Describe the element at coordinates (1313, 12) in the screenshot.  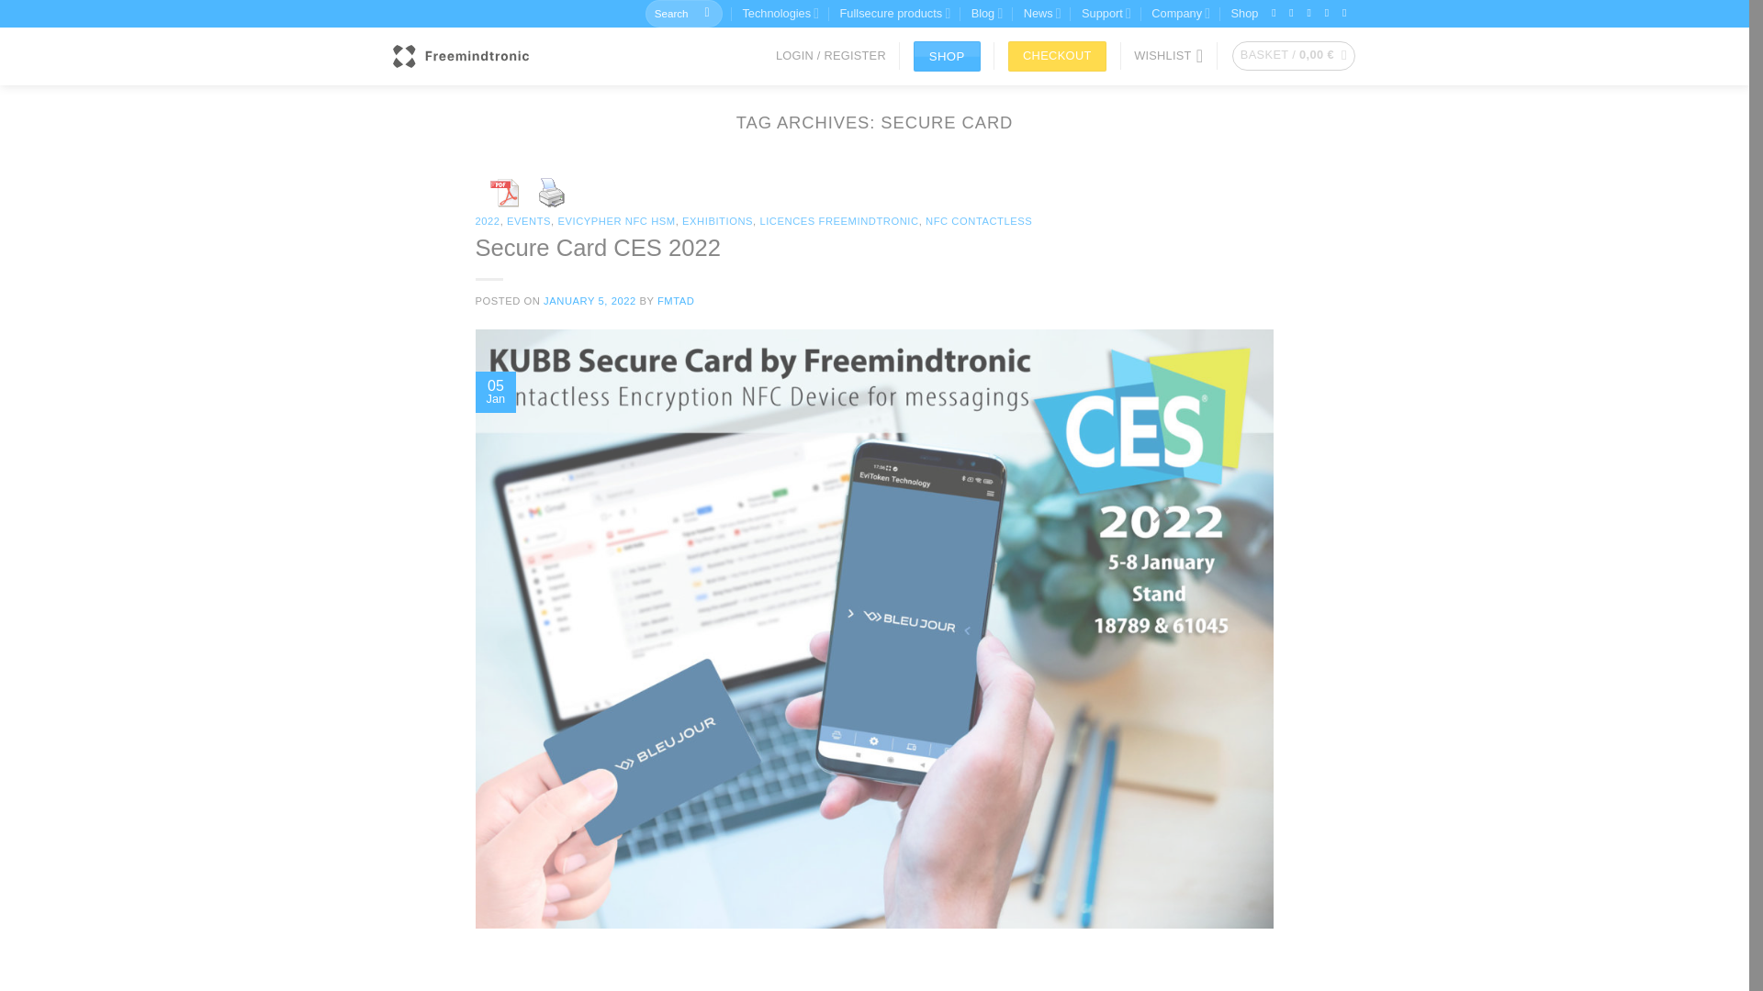
I see `Call us` at that location.